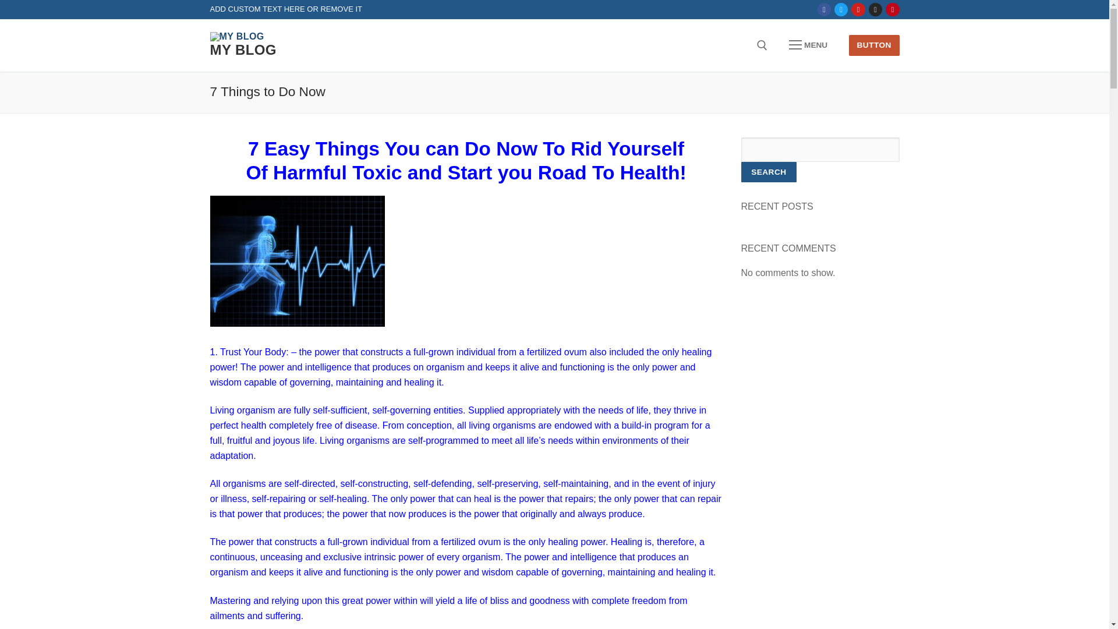  I want to click on MY BLOG, so click(243, 50).